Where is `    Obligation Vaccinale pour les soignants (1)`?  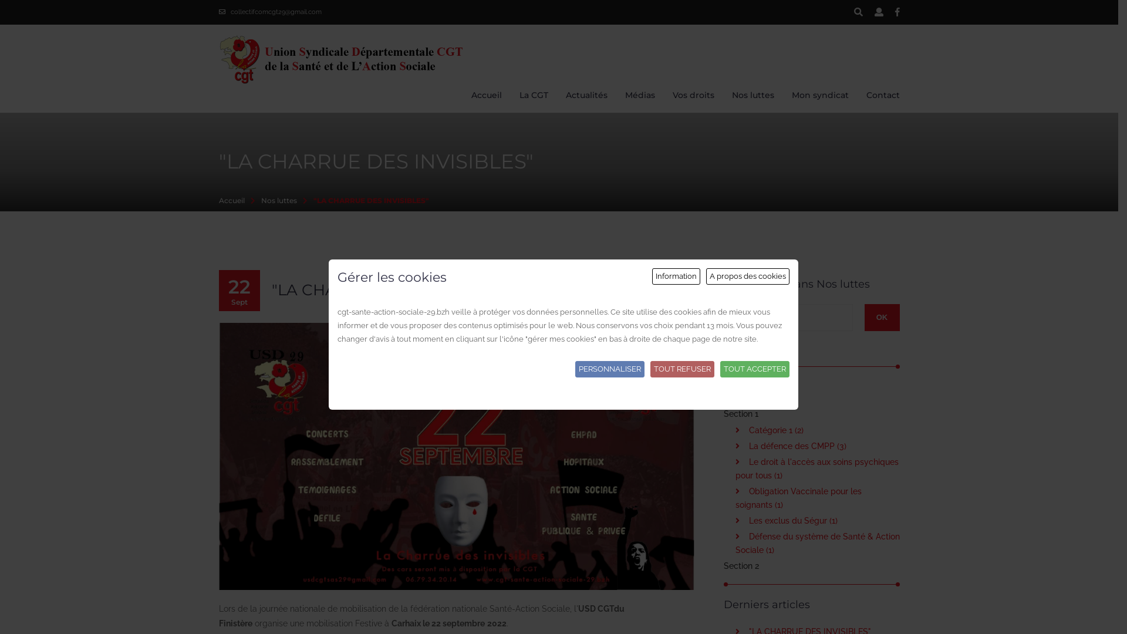     Obligation Vaccinale pour les soignants (1) is located at coordinates (798, 498).